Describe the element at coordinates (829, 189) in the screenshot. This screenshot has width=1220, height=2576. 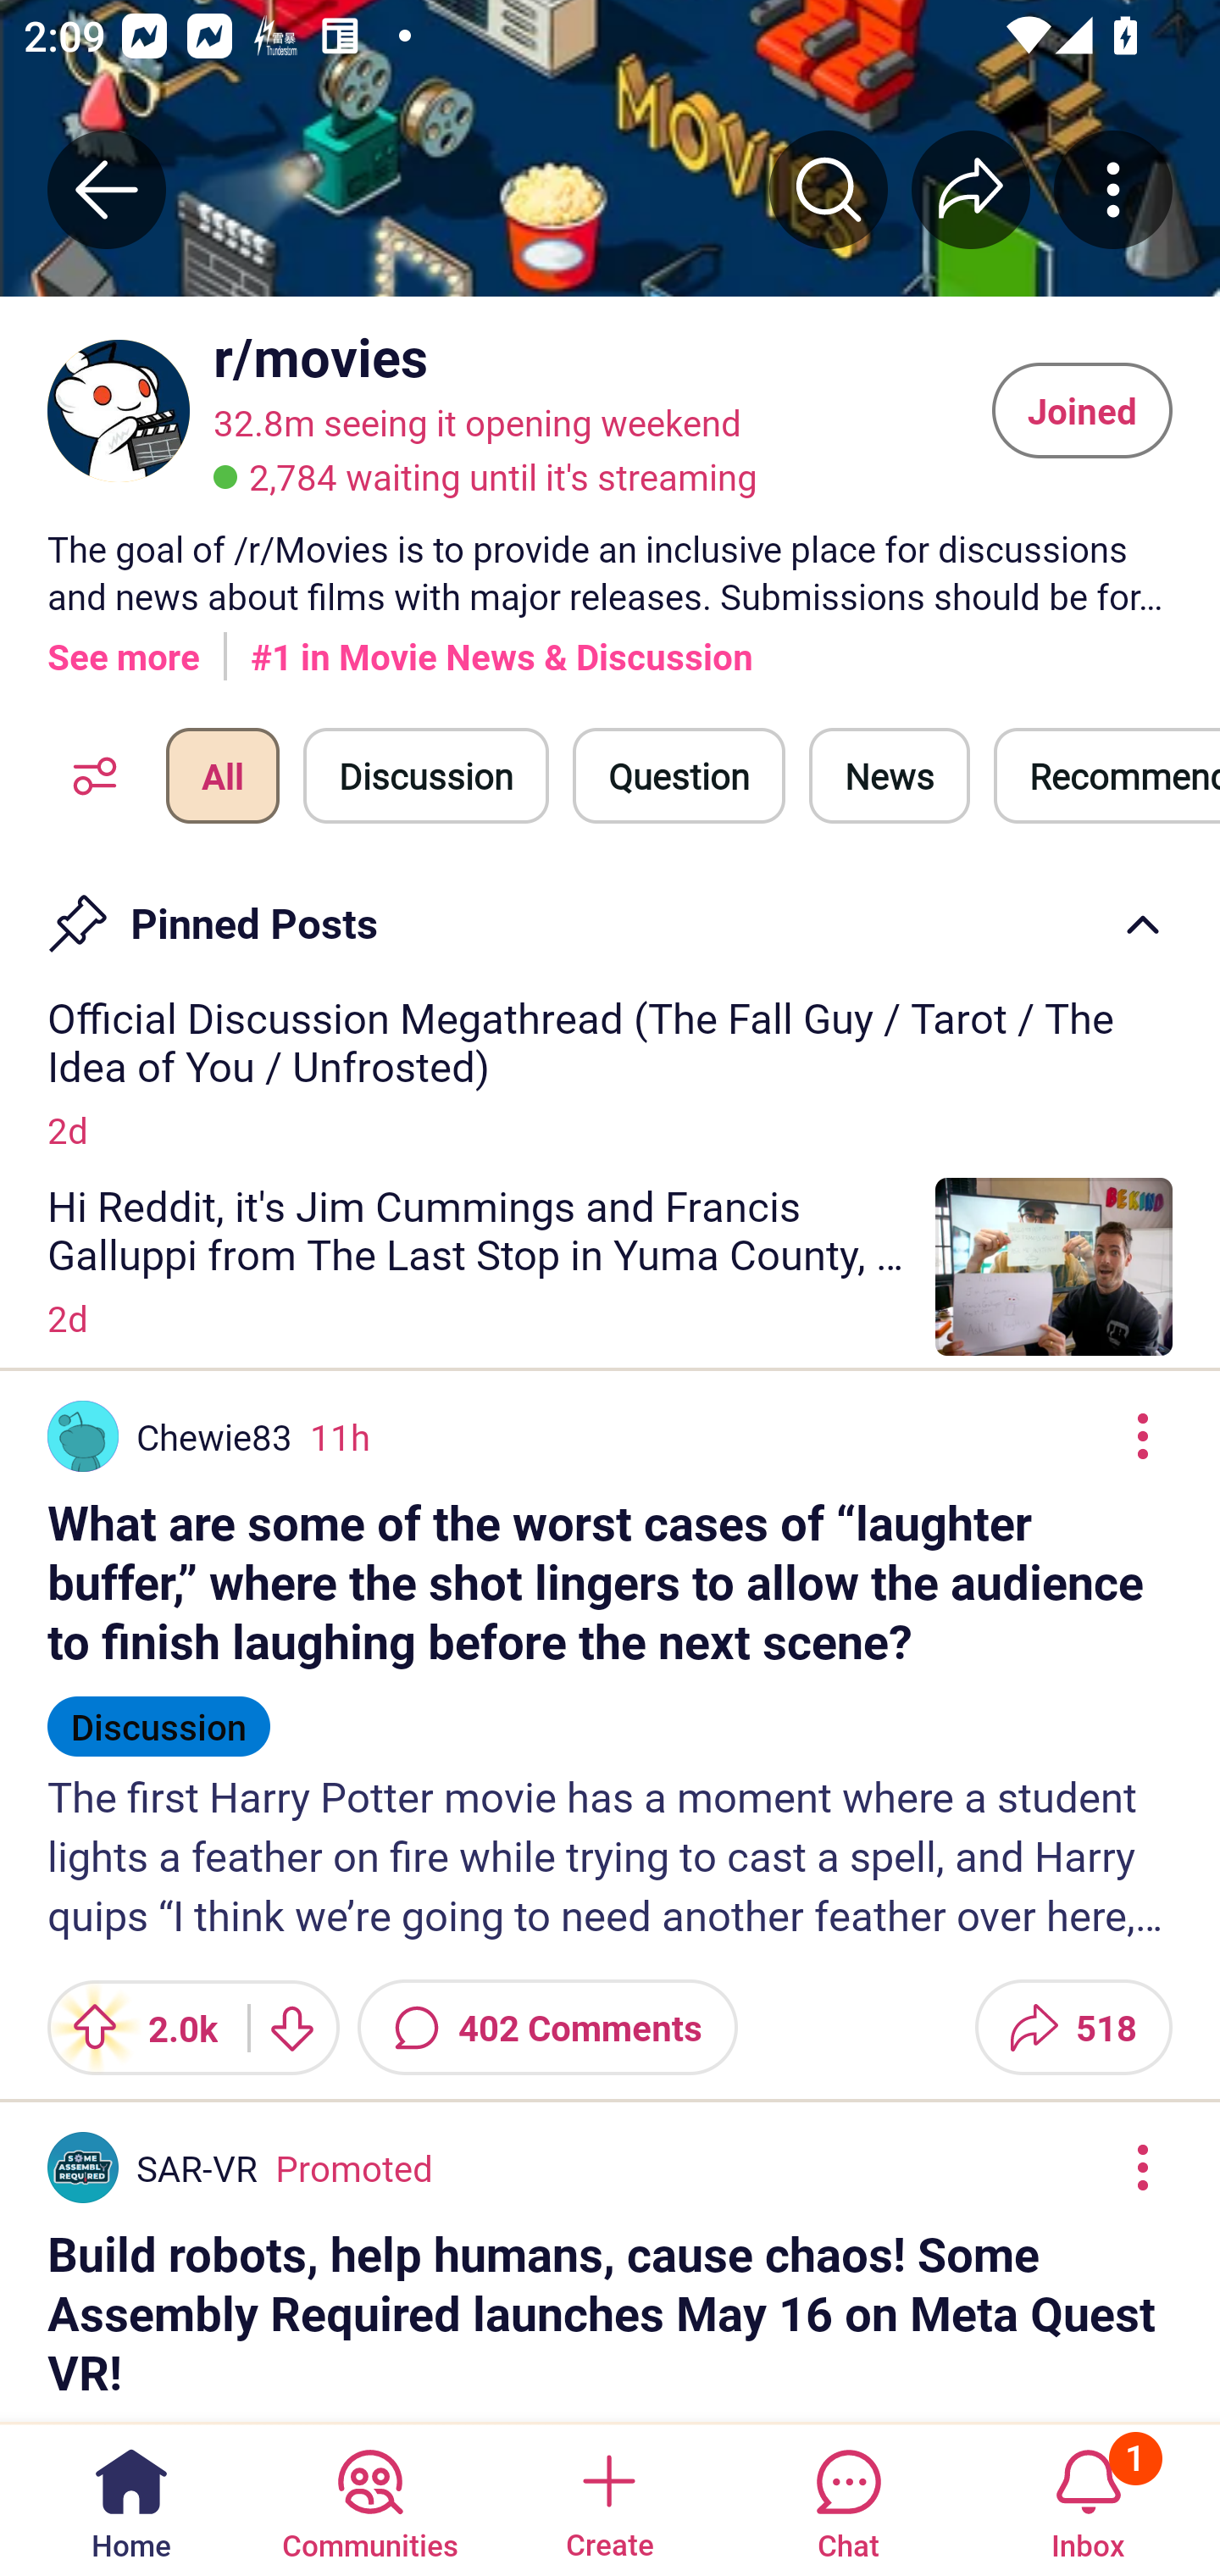
I see `Search r/﻿movies` at that location.